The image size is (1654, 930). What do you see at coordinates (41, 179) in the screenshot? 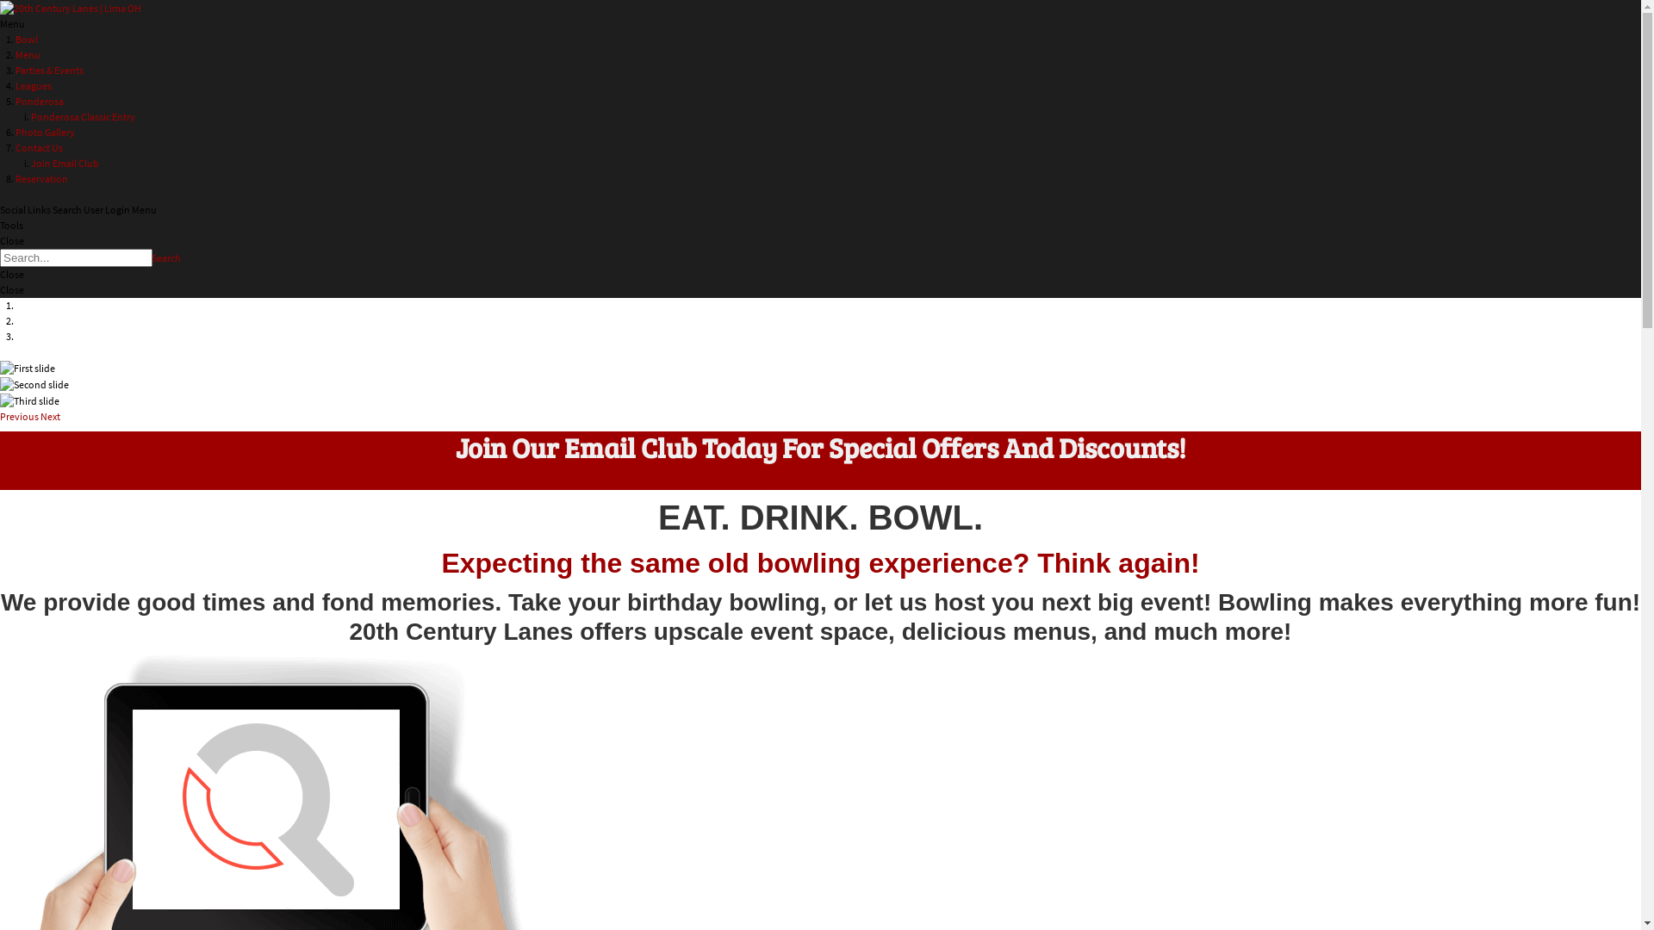
I see `Reservation` at bounding box center [41, 179].